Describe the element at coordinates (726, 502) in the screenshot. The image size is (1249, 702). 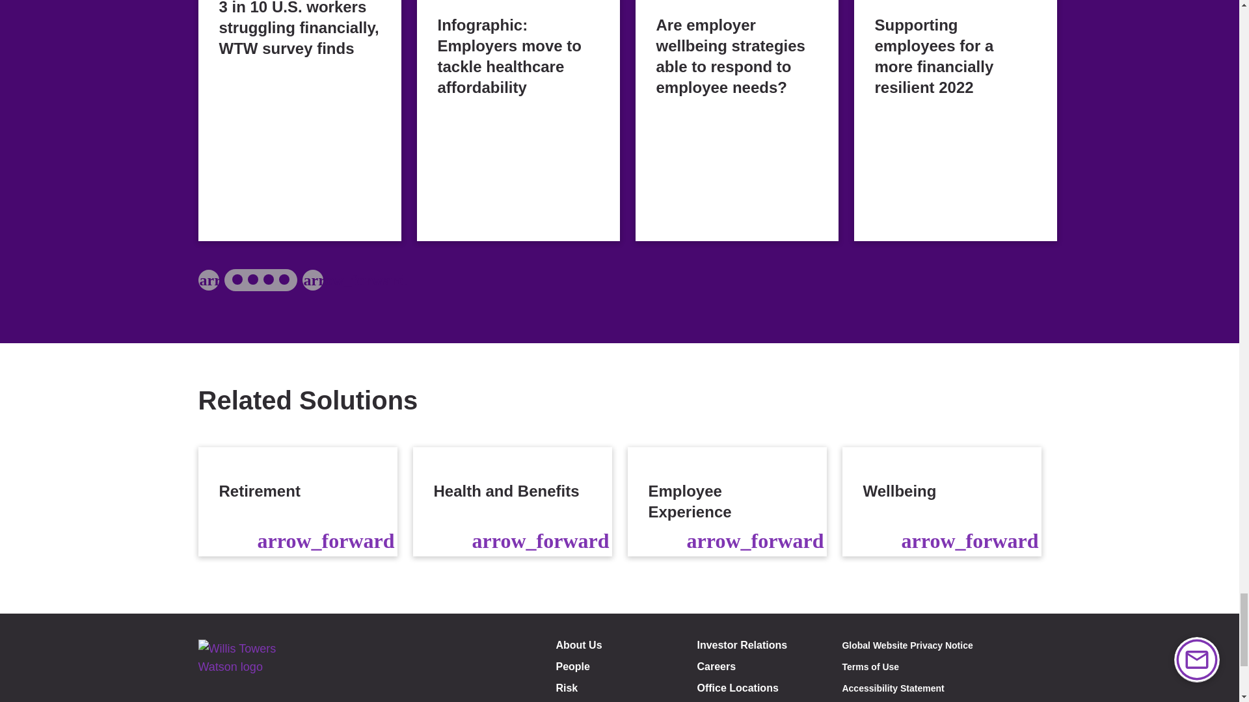
I see `Employee Experience` at that location.